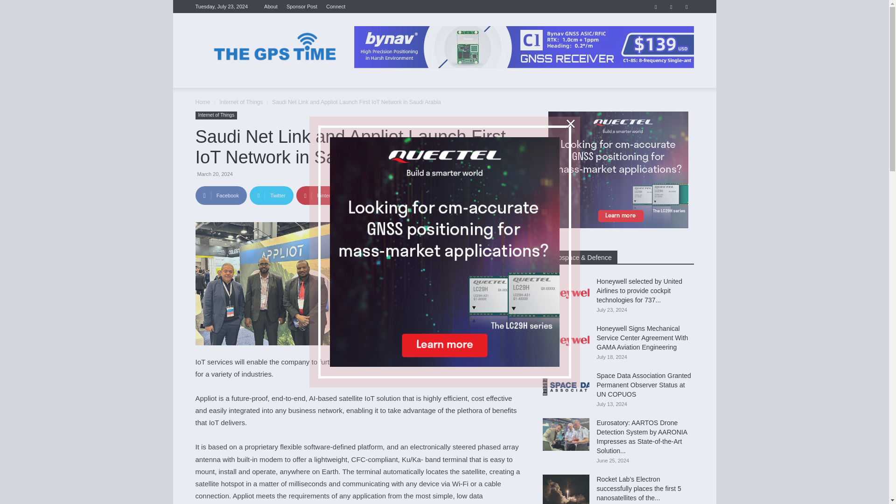 Image resolution: width=896 pixels, height=504 pixels. I want to click on About, so click(271, 7).